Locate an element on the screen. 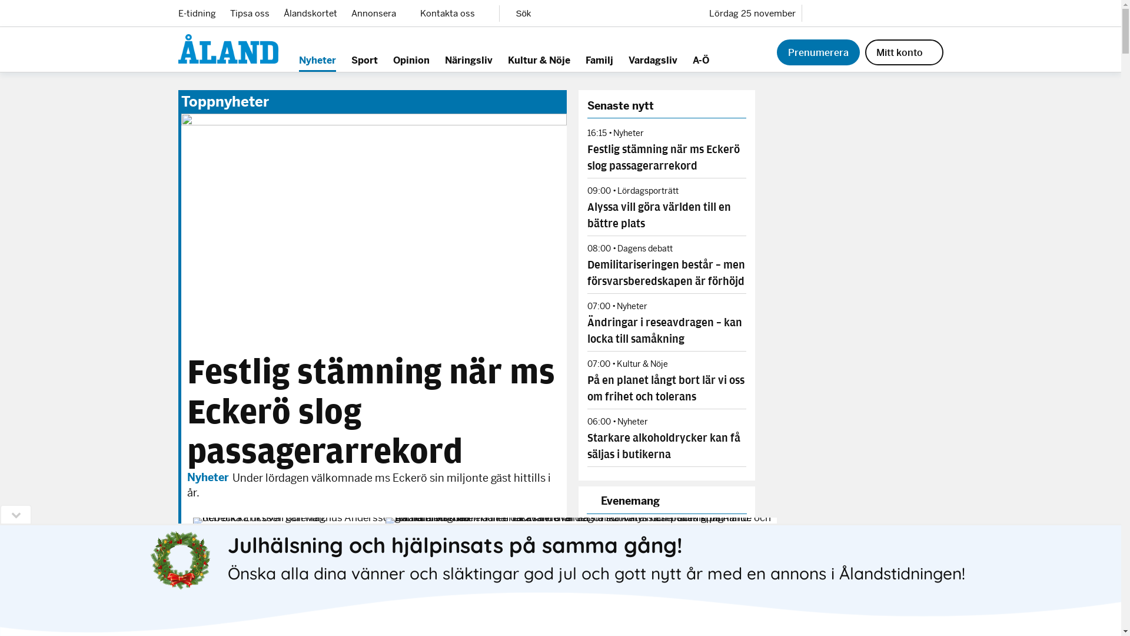 This screenshot has height=636, width=1130. Familj is located at coordinates (599, 62).